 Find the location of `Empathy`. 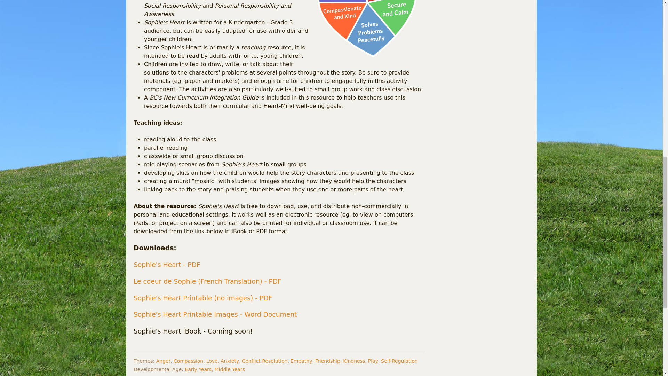

Empathy is located at coordinates (301, 361).